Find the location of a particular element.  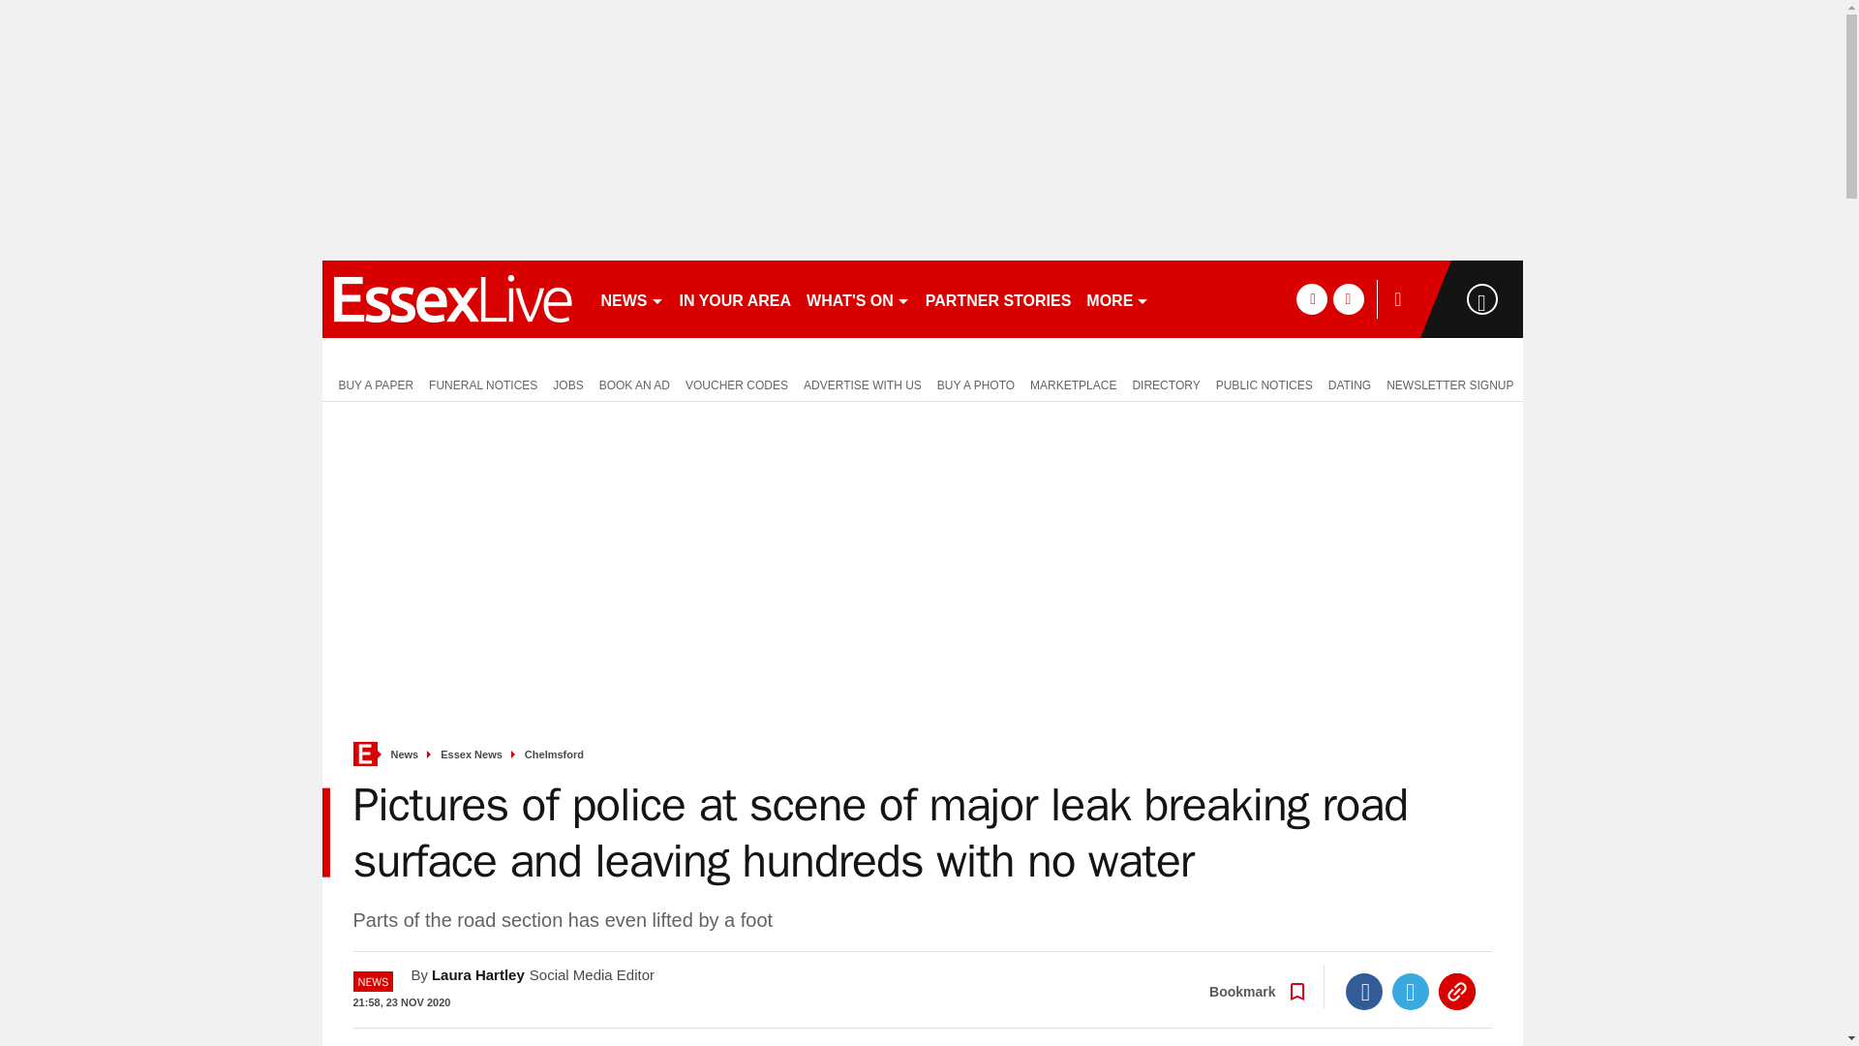

Facebook is located at coordinates (1364, 992).